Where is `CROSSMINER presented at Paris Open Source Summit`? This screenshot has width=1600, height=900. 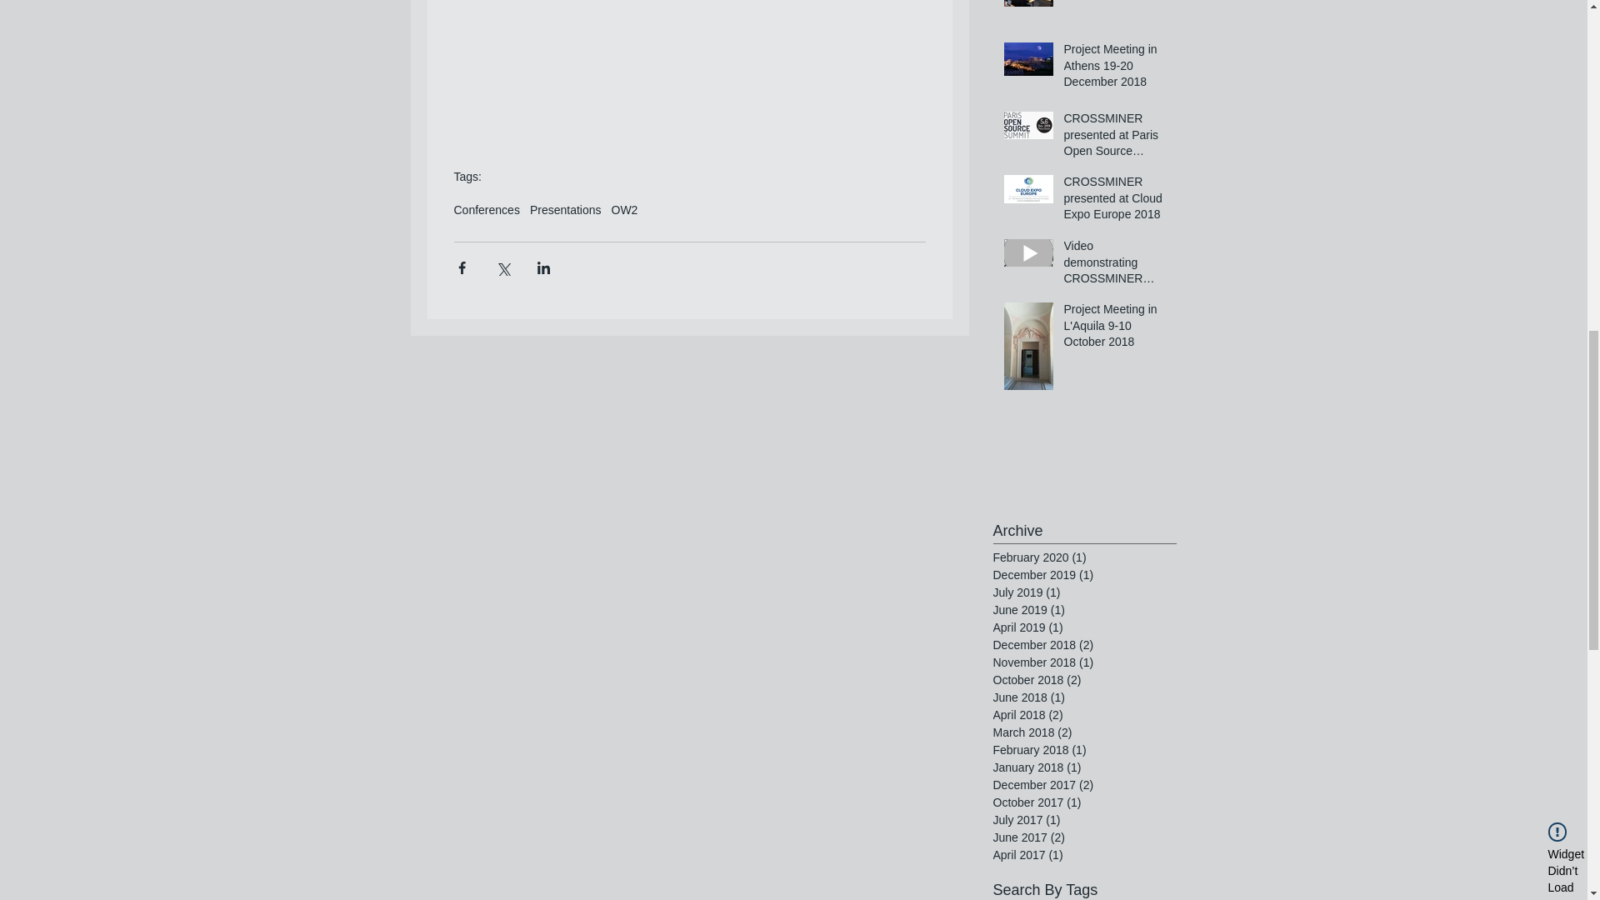 CROSSMINER presented at Paris Open Source Summit is located at coordinates (1115, 138).